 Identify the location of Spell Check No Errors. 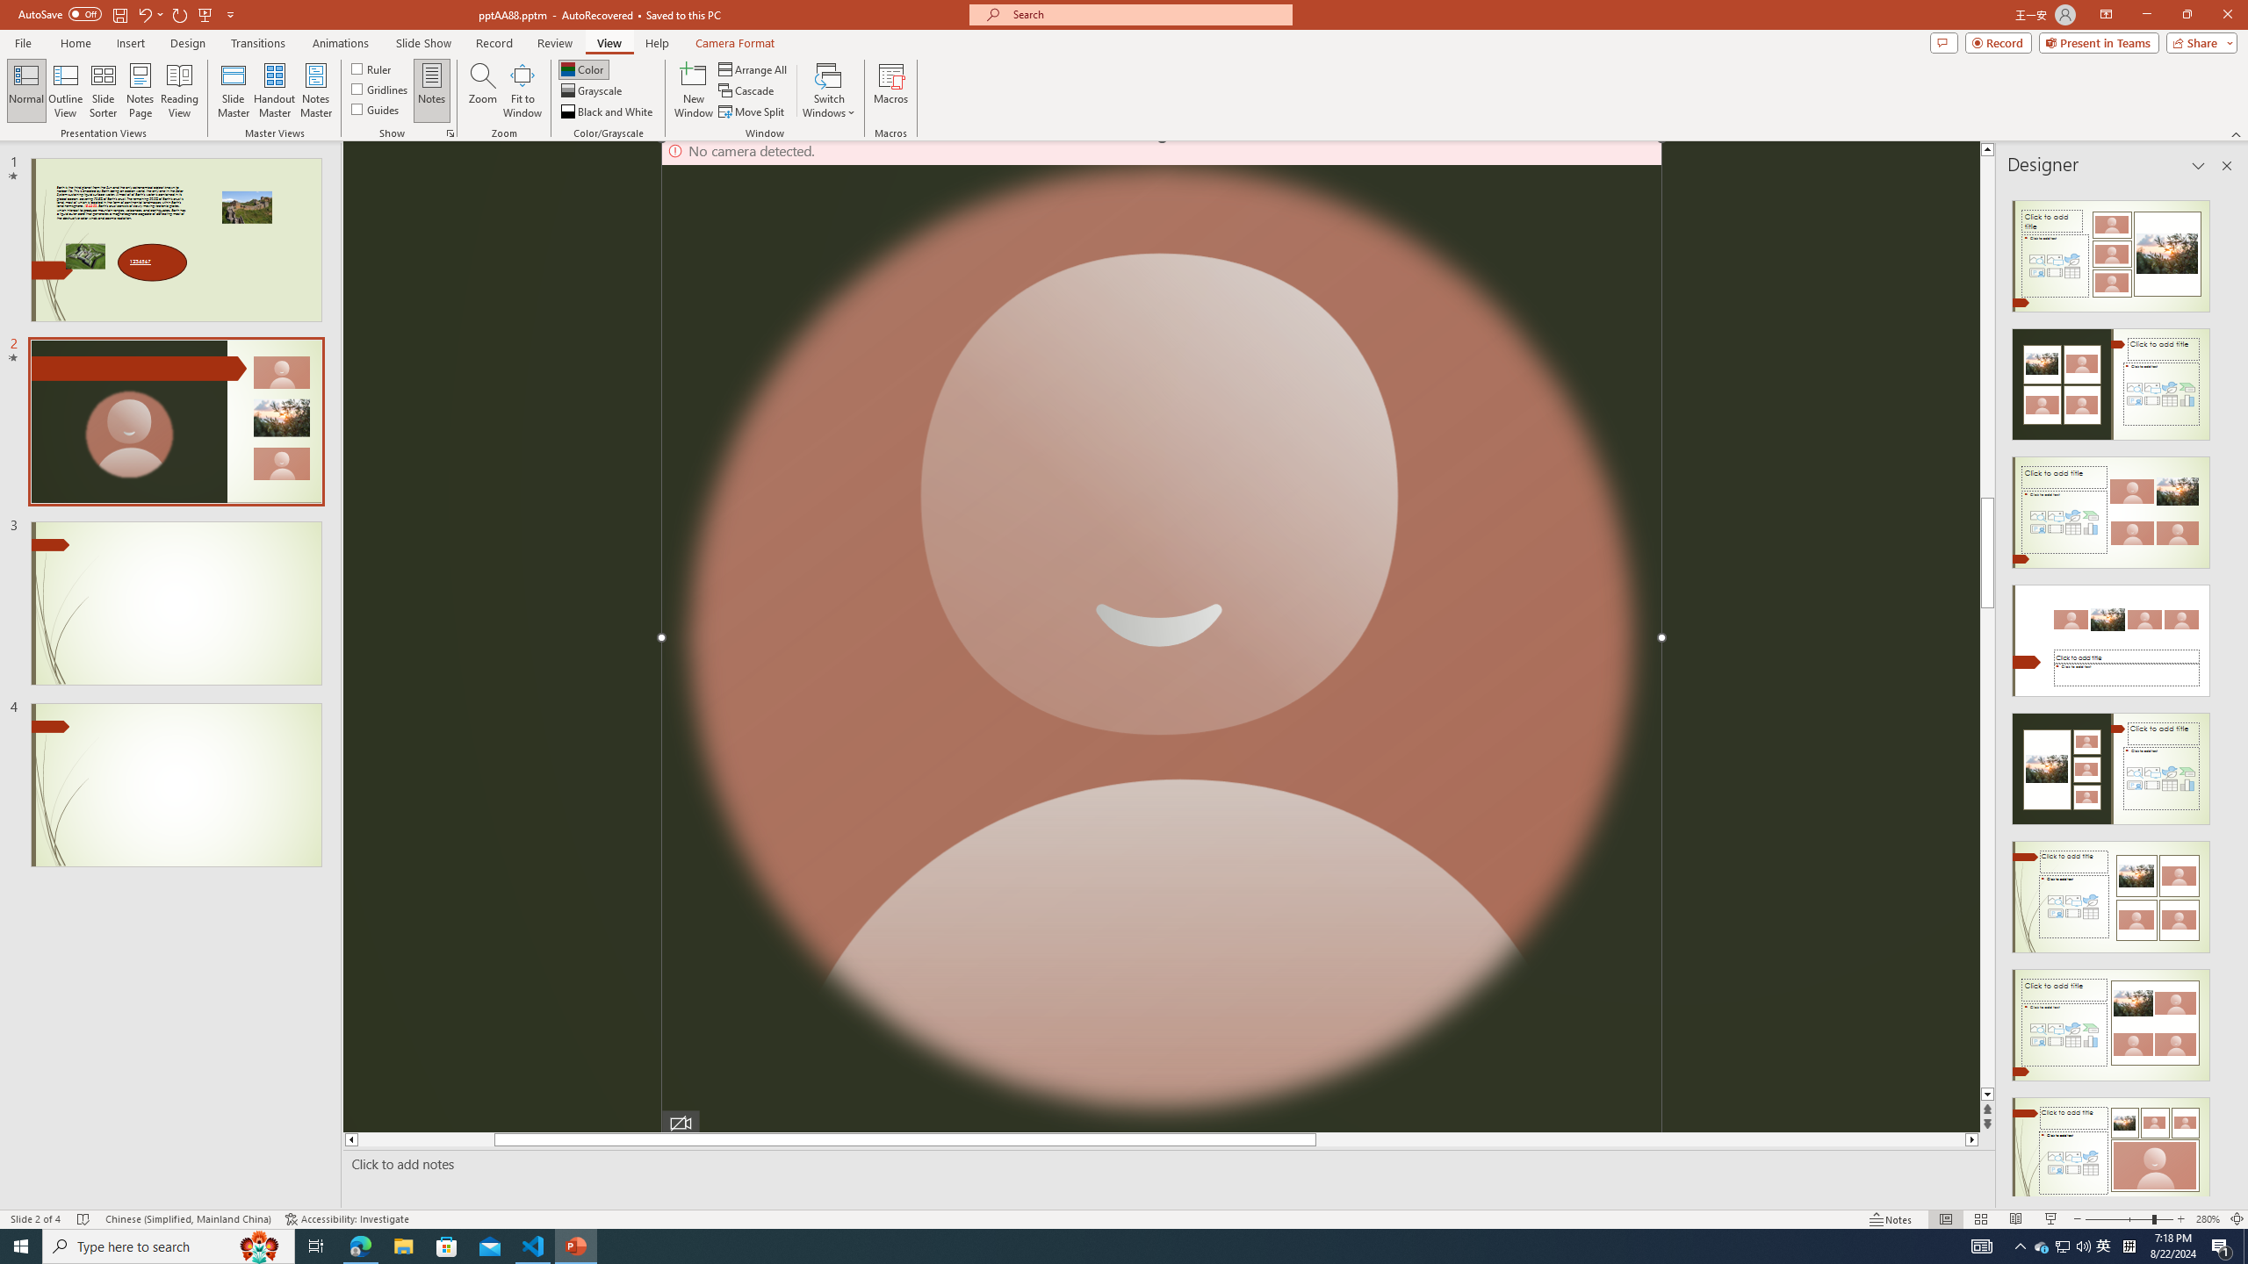
(84, 1219).